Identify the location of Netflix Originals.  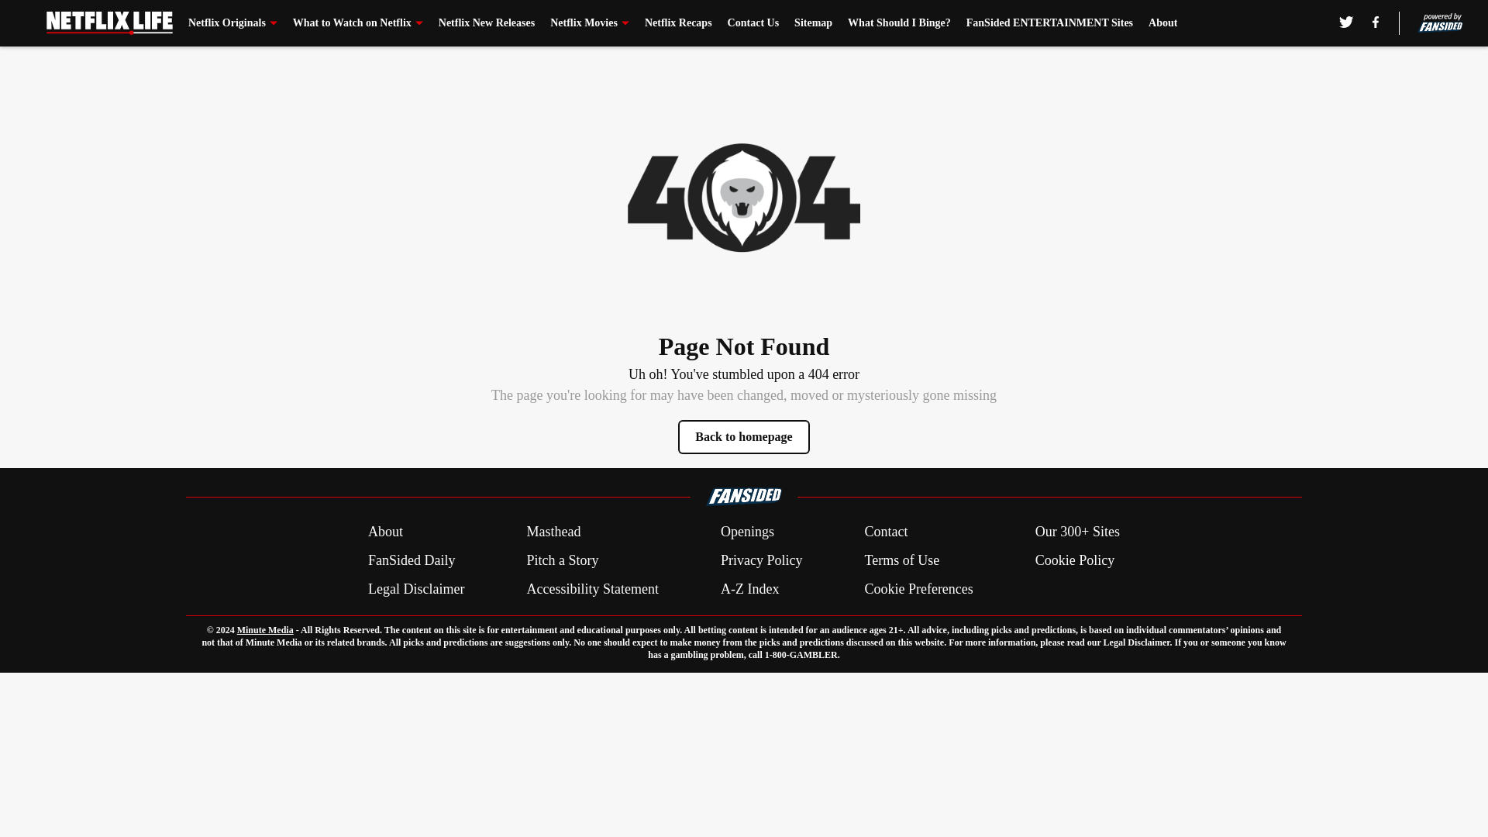
(232, 23).